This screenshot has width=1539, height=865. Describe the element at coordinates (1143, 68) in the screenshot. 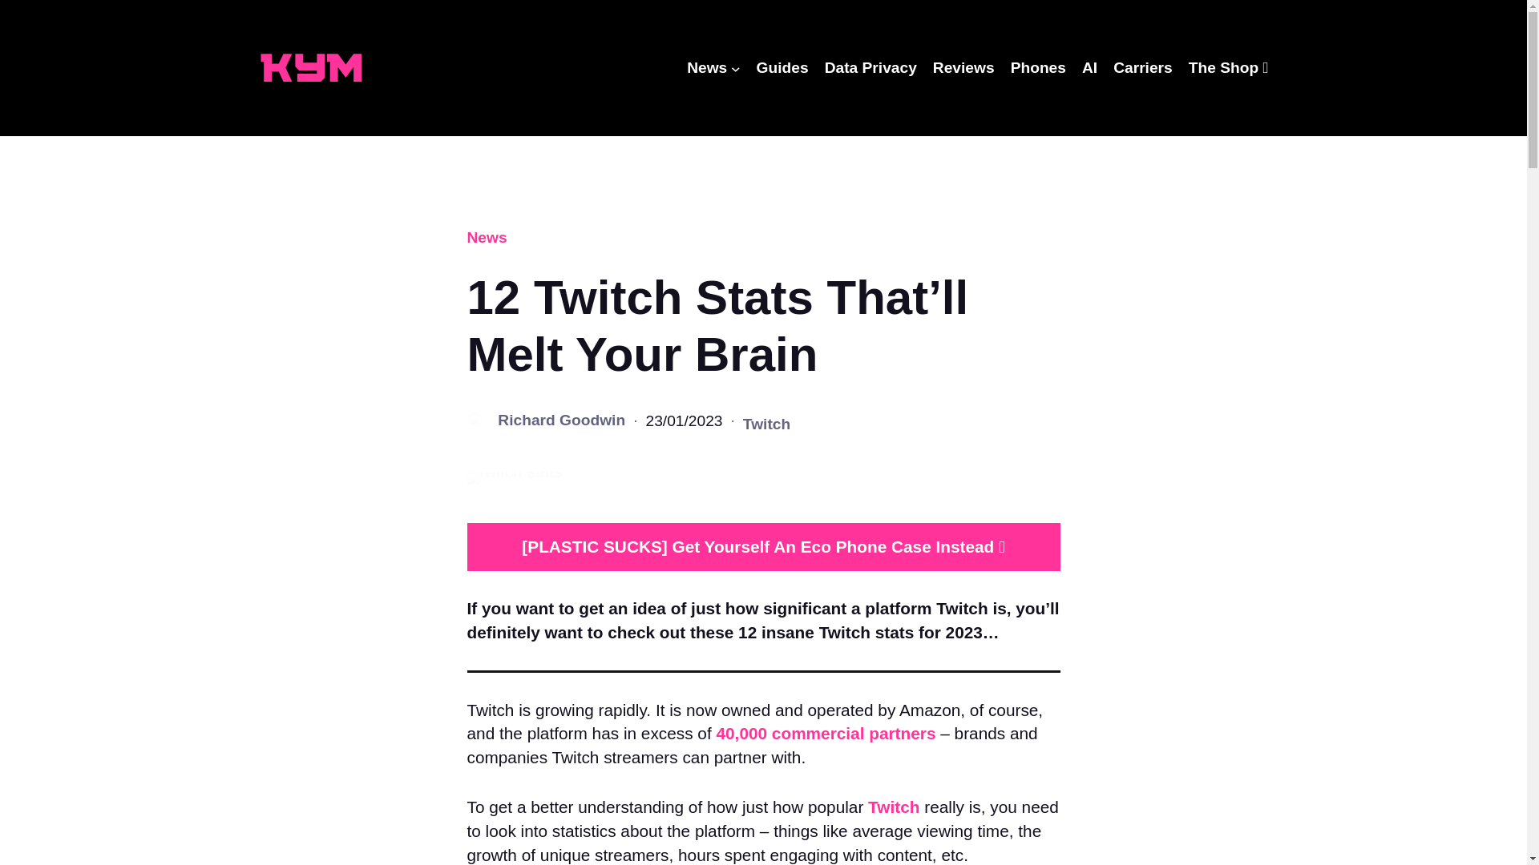

I see `Carriers` at that location.